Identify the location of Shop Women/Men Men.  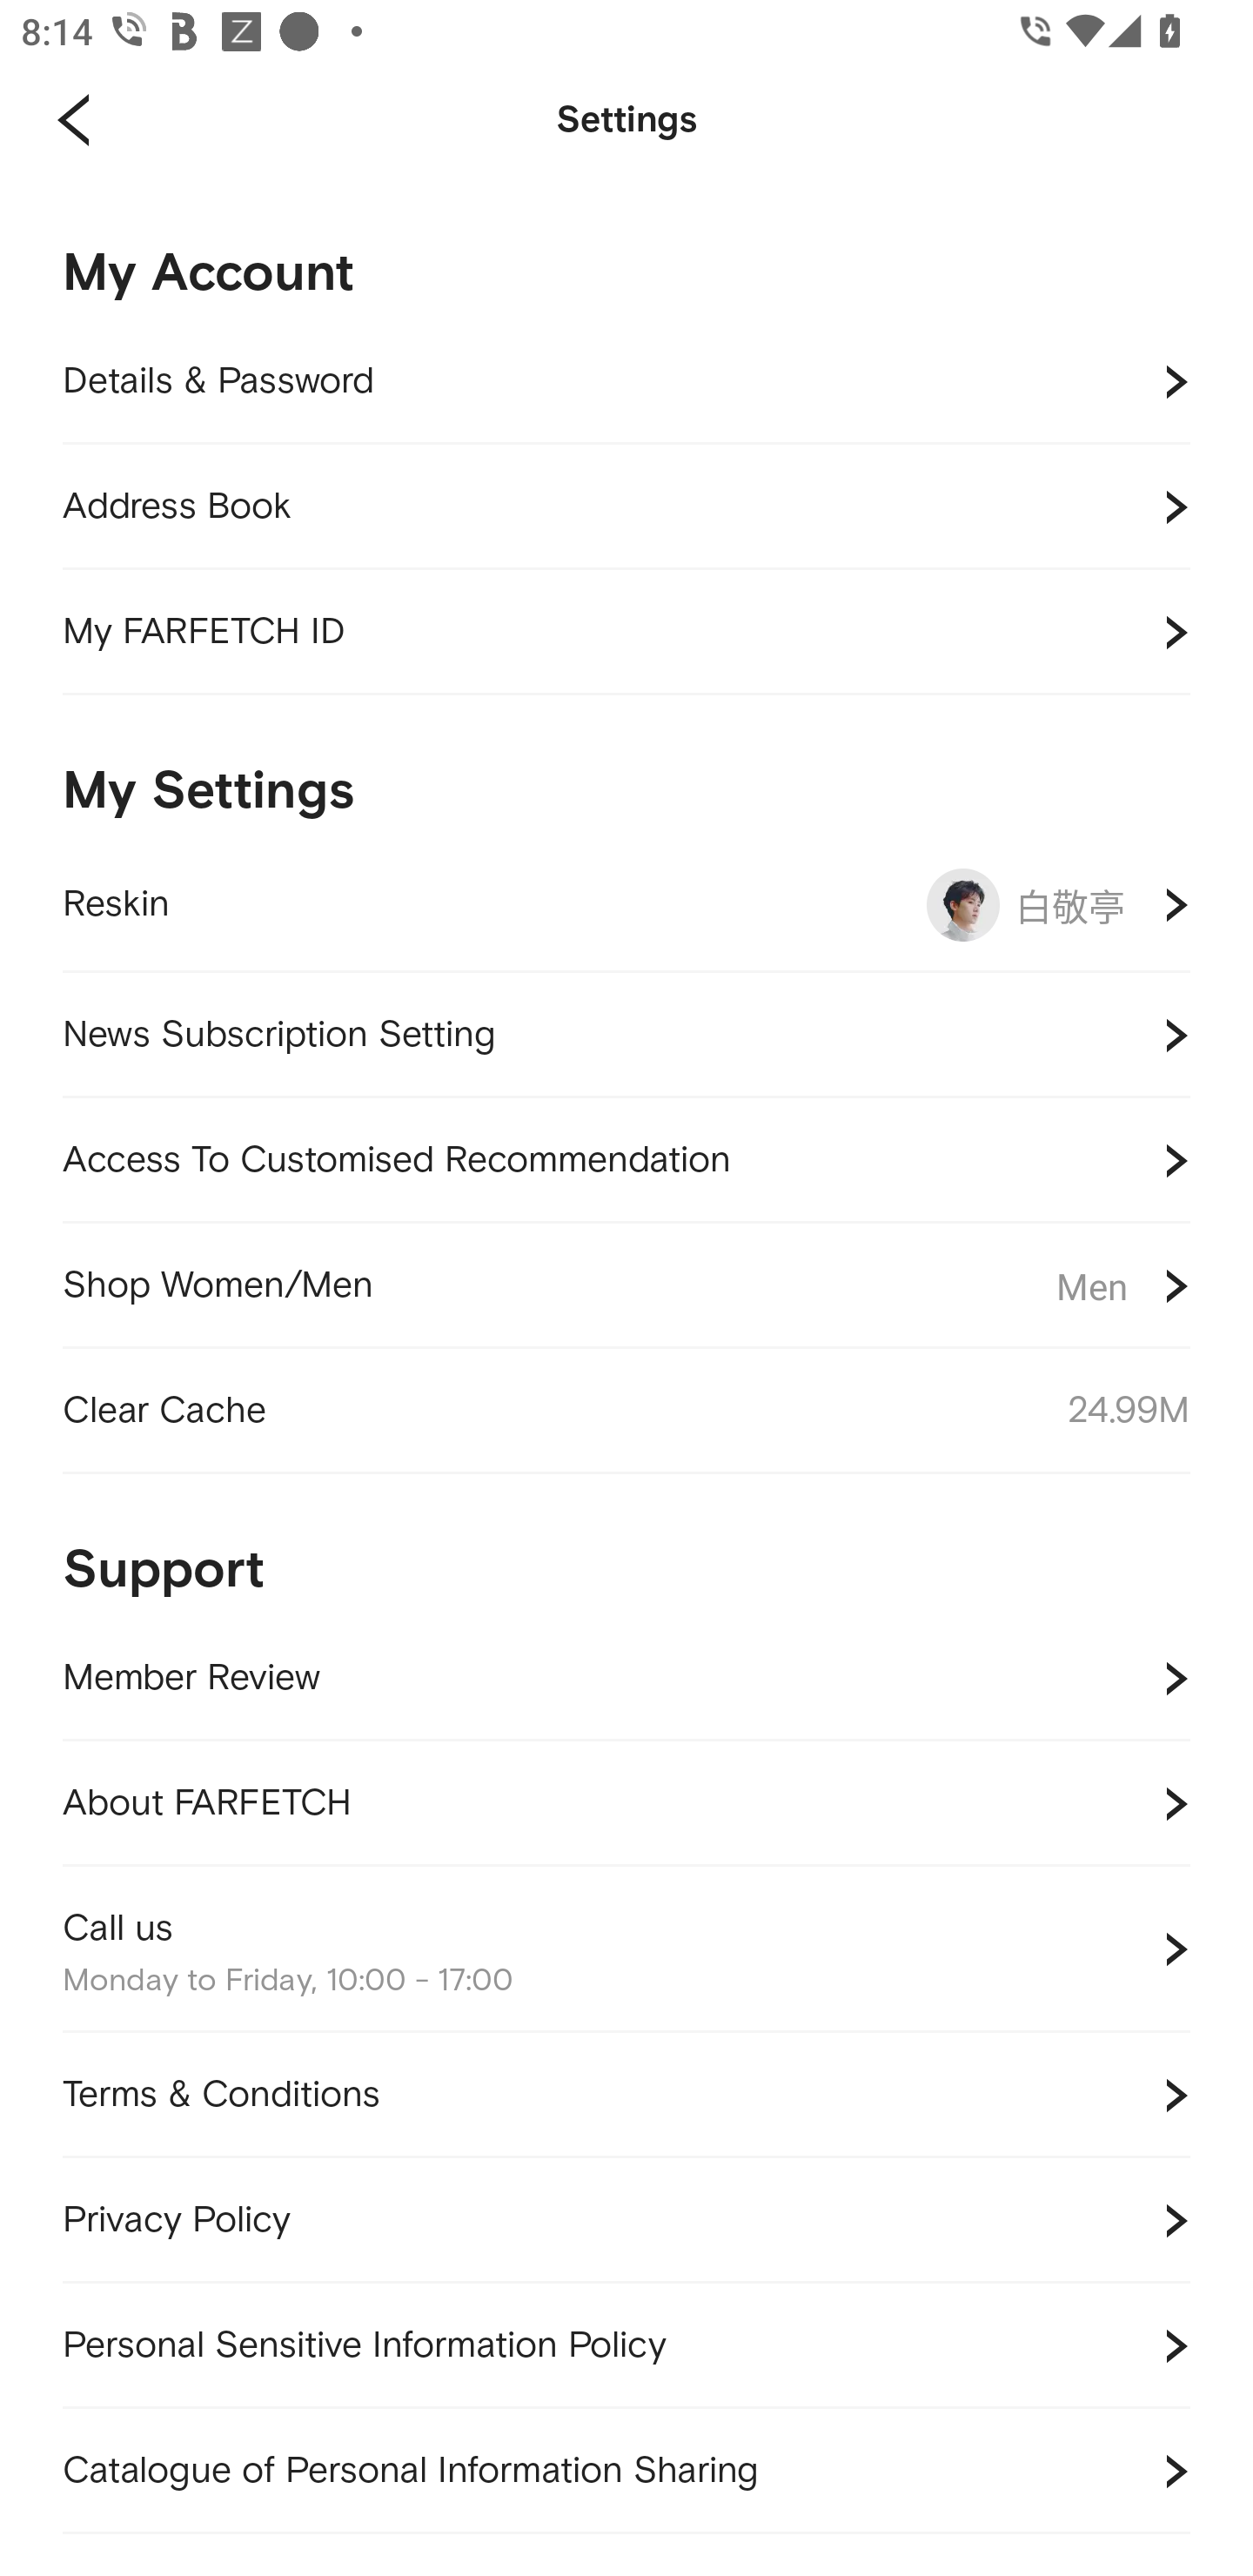
(626, 1286).